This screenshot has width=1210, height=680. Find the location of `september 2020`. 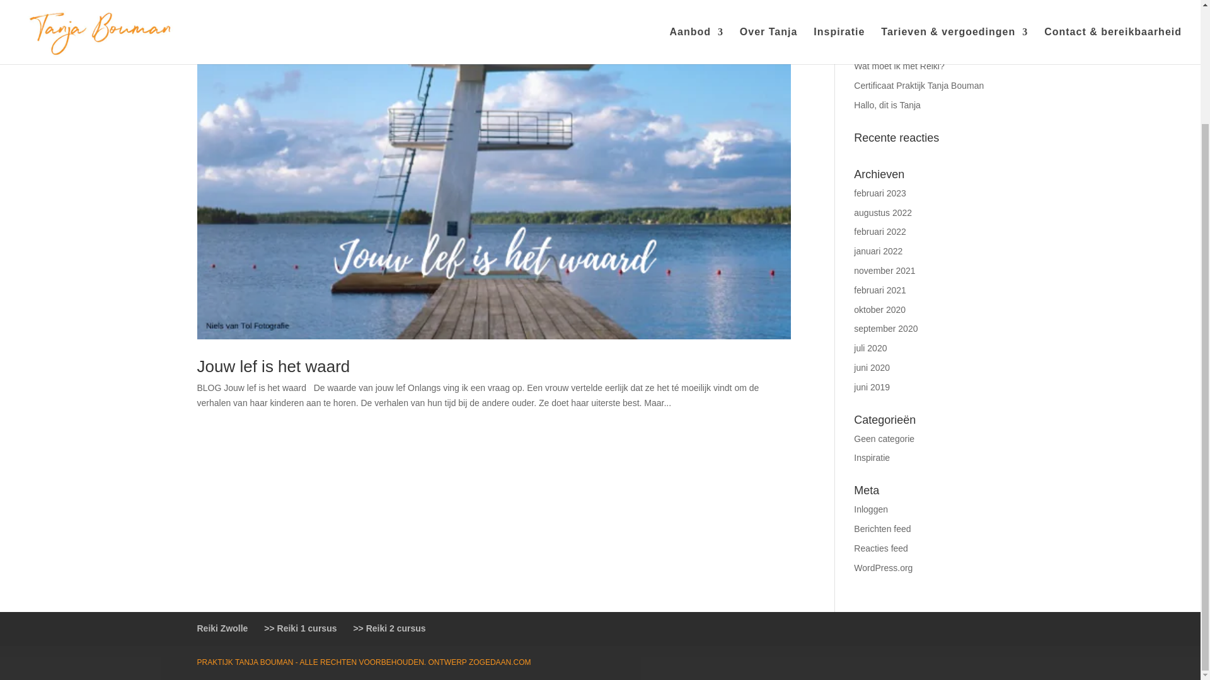

september 2020 is located at coordinates (885, 329).